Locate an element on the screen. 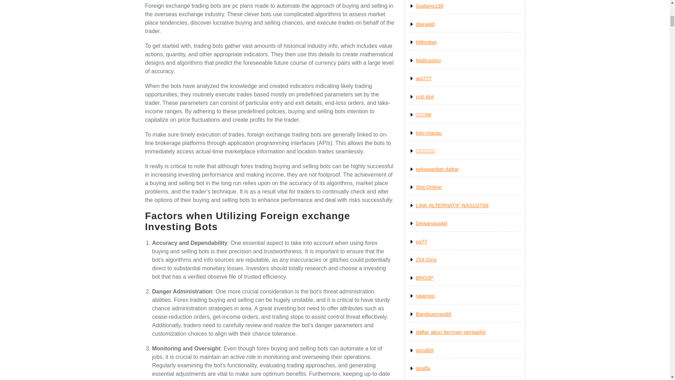 This screenshot has width=675, height=380. Bambuemas88 is located at coordinates (433, 314).